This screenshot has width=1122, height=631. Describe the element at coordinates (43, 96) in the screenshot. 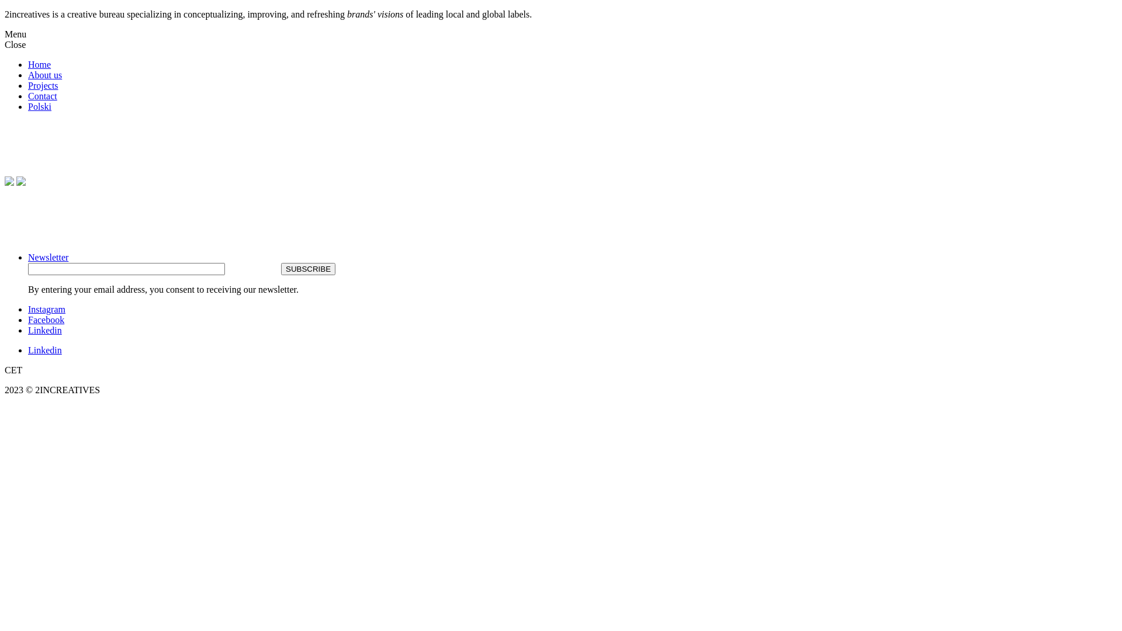

I see `Contact` at that location.